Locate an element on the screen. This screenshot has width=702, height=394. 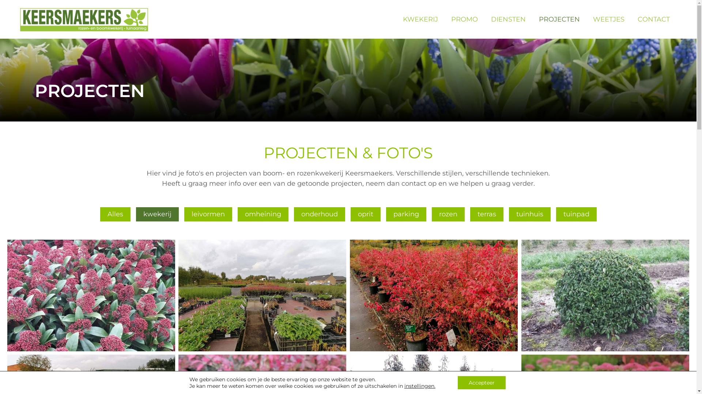
WEETJES is located at coordinates (609, 19).